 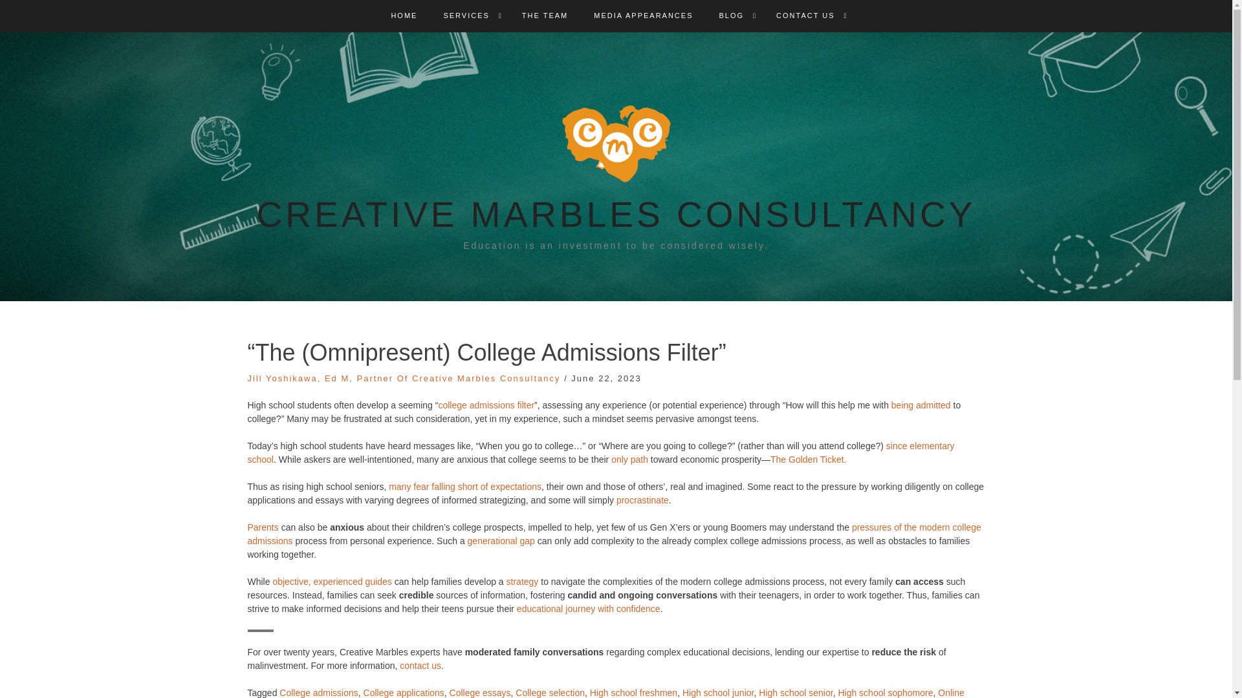 I want to click on CONTACT US, so click(x=805, y=16).